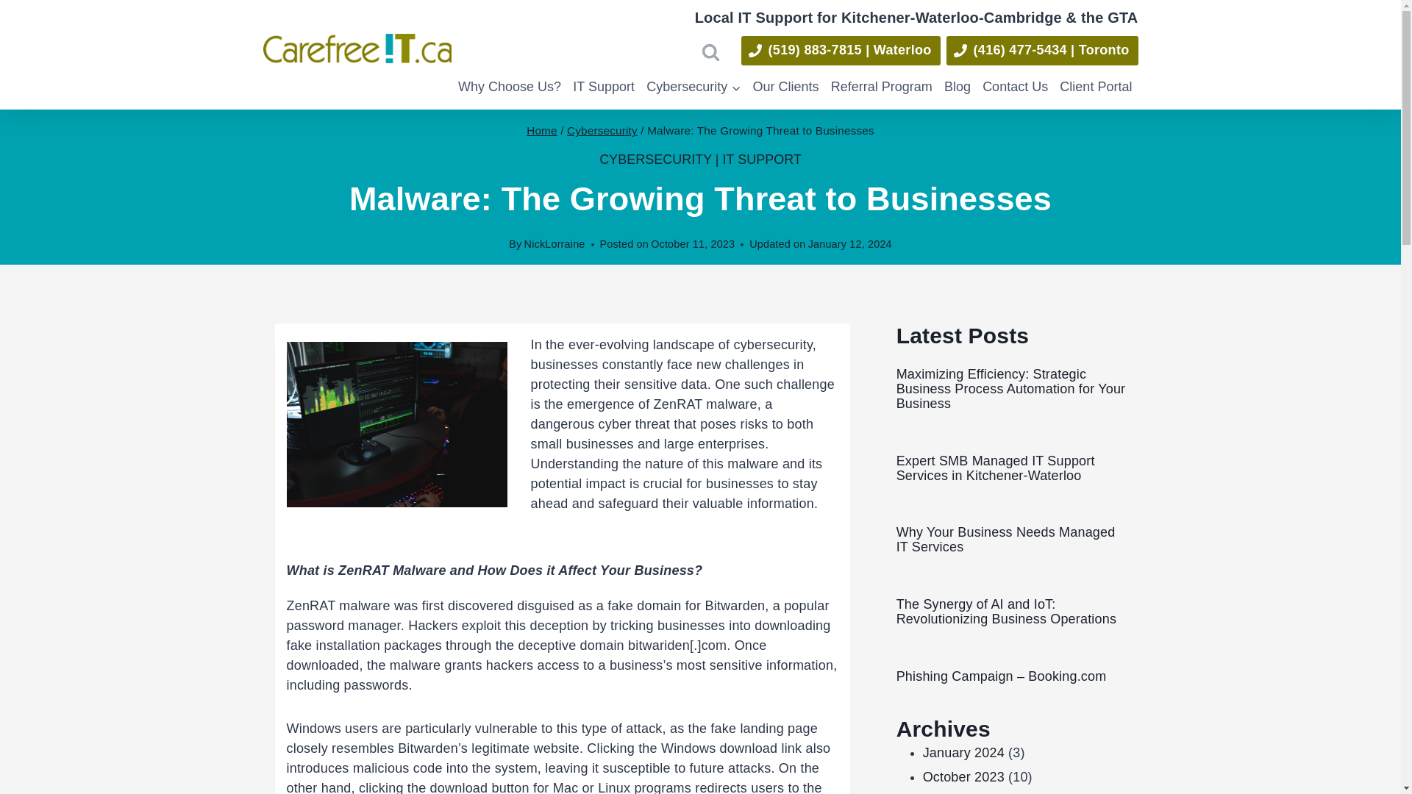 Image resolution: width=1412 pixels, height=794 pixels. Describe the element at coordinates (958, 87) in the screenshot. I see `Blog` at that location.